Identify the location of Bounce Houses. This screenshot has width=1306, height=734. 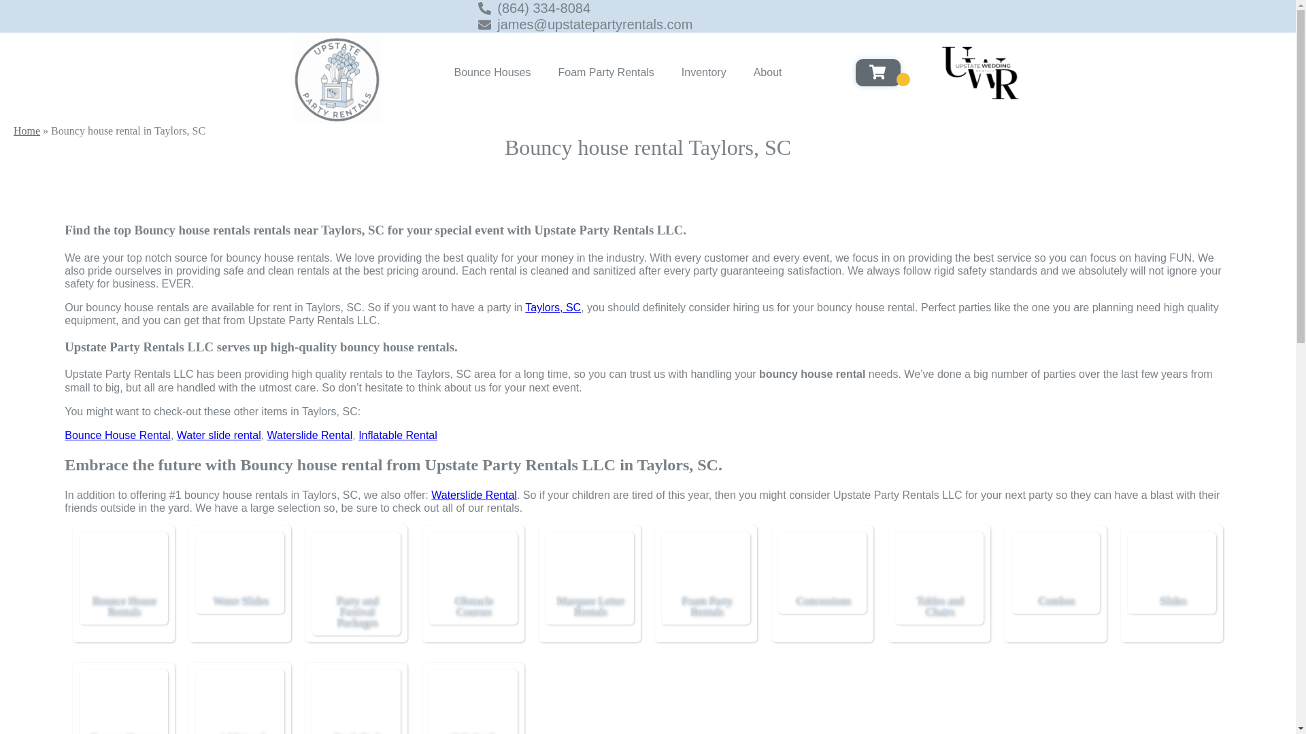
(492, 72).